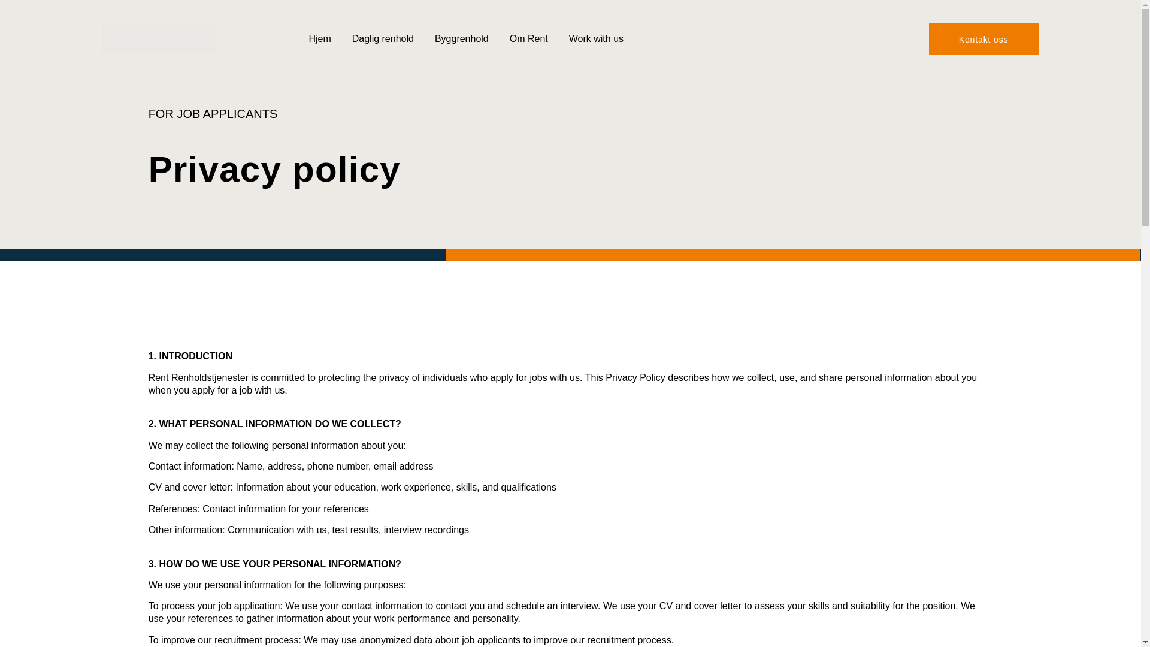 The height and width of the screenshot is (647, 1150). Describe the element at coordinates (461, 38) in the screenshot. I see `Byggrenhold` at that location.